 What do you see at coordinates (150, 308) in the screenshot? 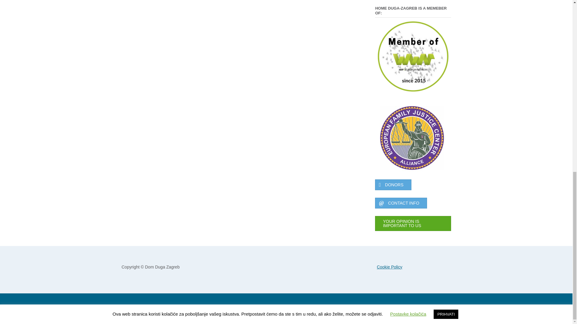
I see `Out the Box` at bounding box center [150, 308].